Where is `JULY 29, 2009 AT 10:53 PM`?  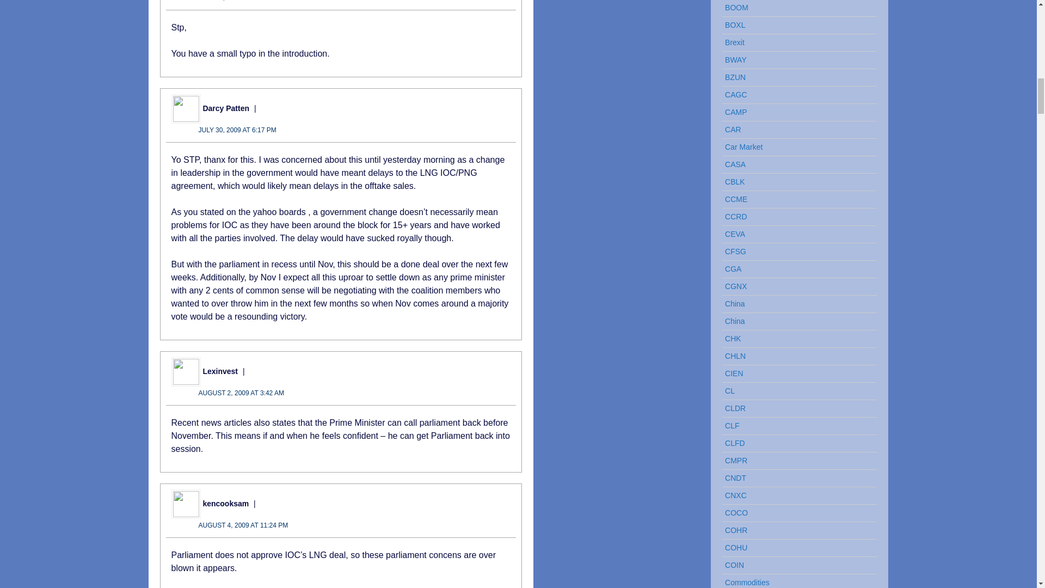
JULY 29, 2009 AT 10:53 PM is located at coordinates (239, 1).